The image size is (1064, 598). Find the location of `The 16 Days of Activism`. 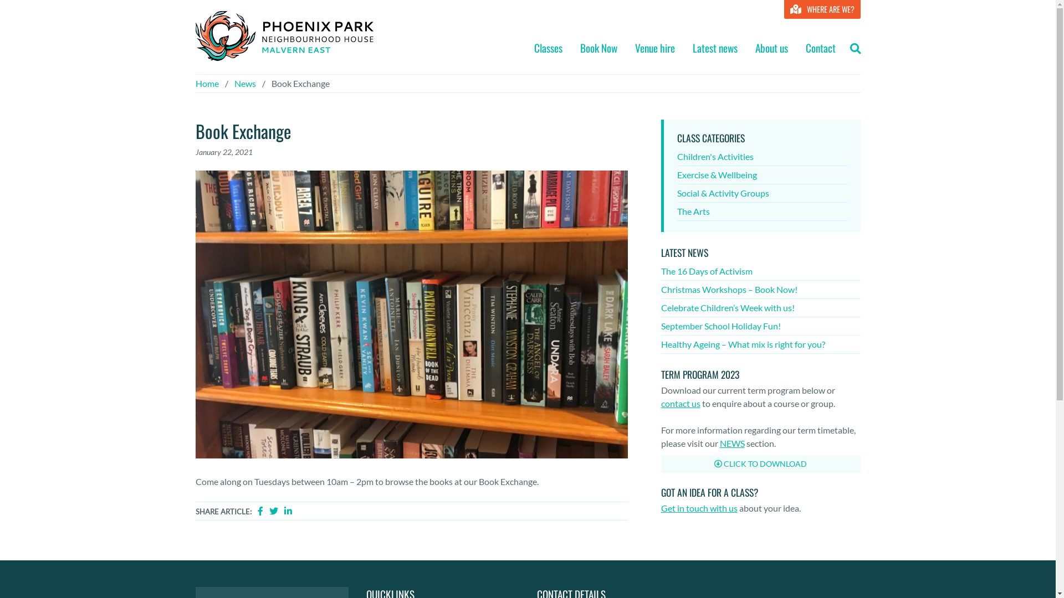

The 16 Days of Activism is located at coordinates (760, 271).